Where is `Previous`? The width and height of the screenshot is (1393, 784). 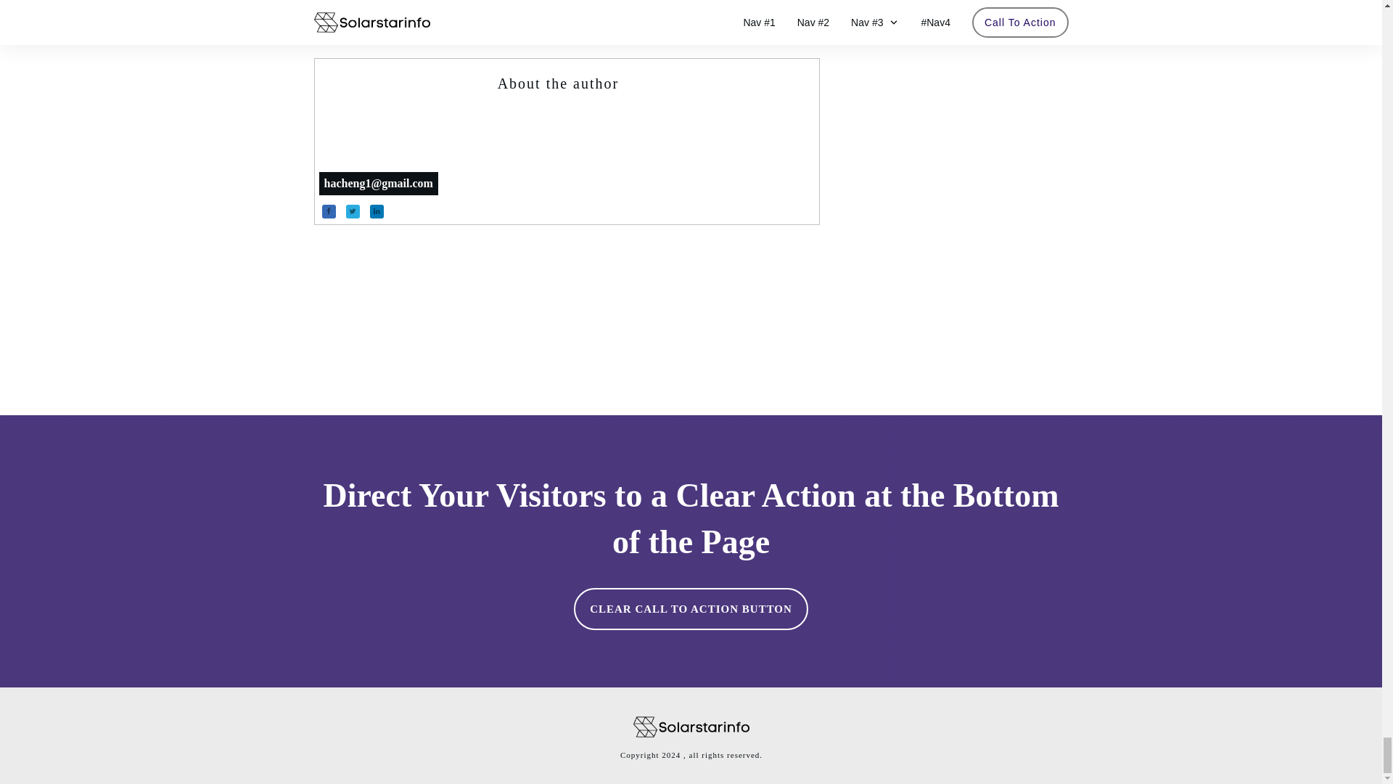
Previous is located at coordinates (369, 14).